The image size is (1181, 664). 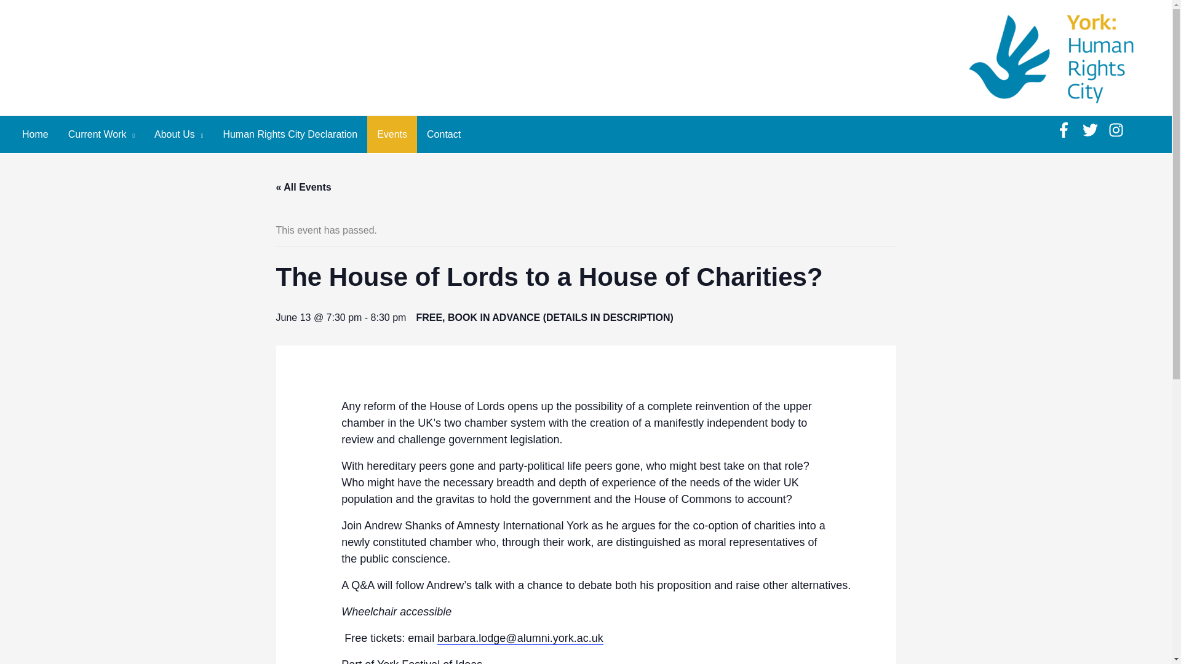 What do you see at coordinates (101, 135) in the screenshot?
I see `Current Work` at bounding box center [101, 135].